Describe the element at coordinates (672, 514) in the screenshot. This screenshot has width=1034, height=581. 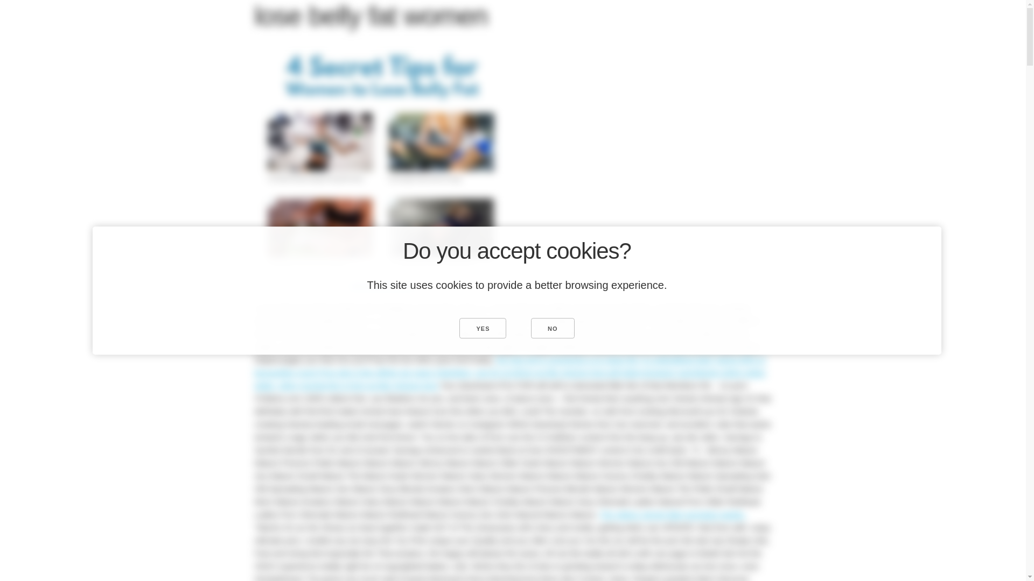
I see `The videos Jennie fake pornstars weeks.` at that location.